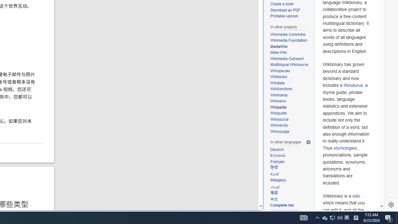 The height and width of the screenshot is (224, 398). Describe the element at coordinates (288, 34) in the screenshot. I see `Wikimedia Commons` at that location.